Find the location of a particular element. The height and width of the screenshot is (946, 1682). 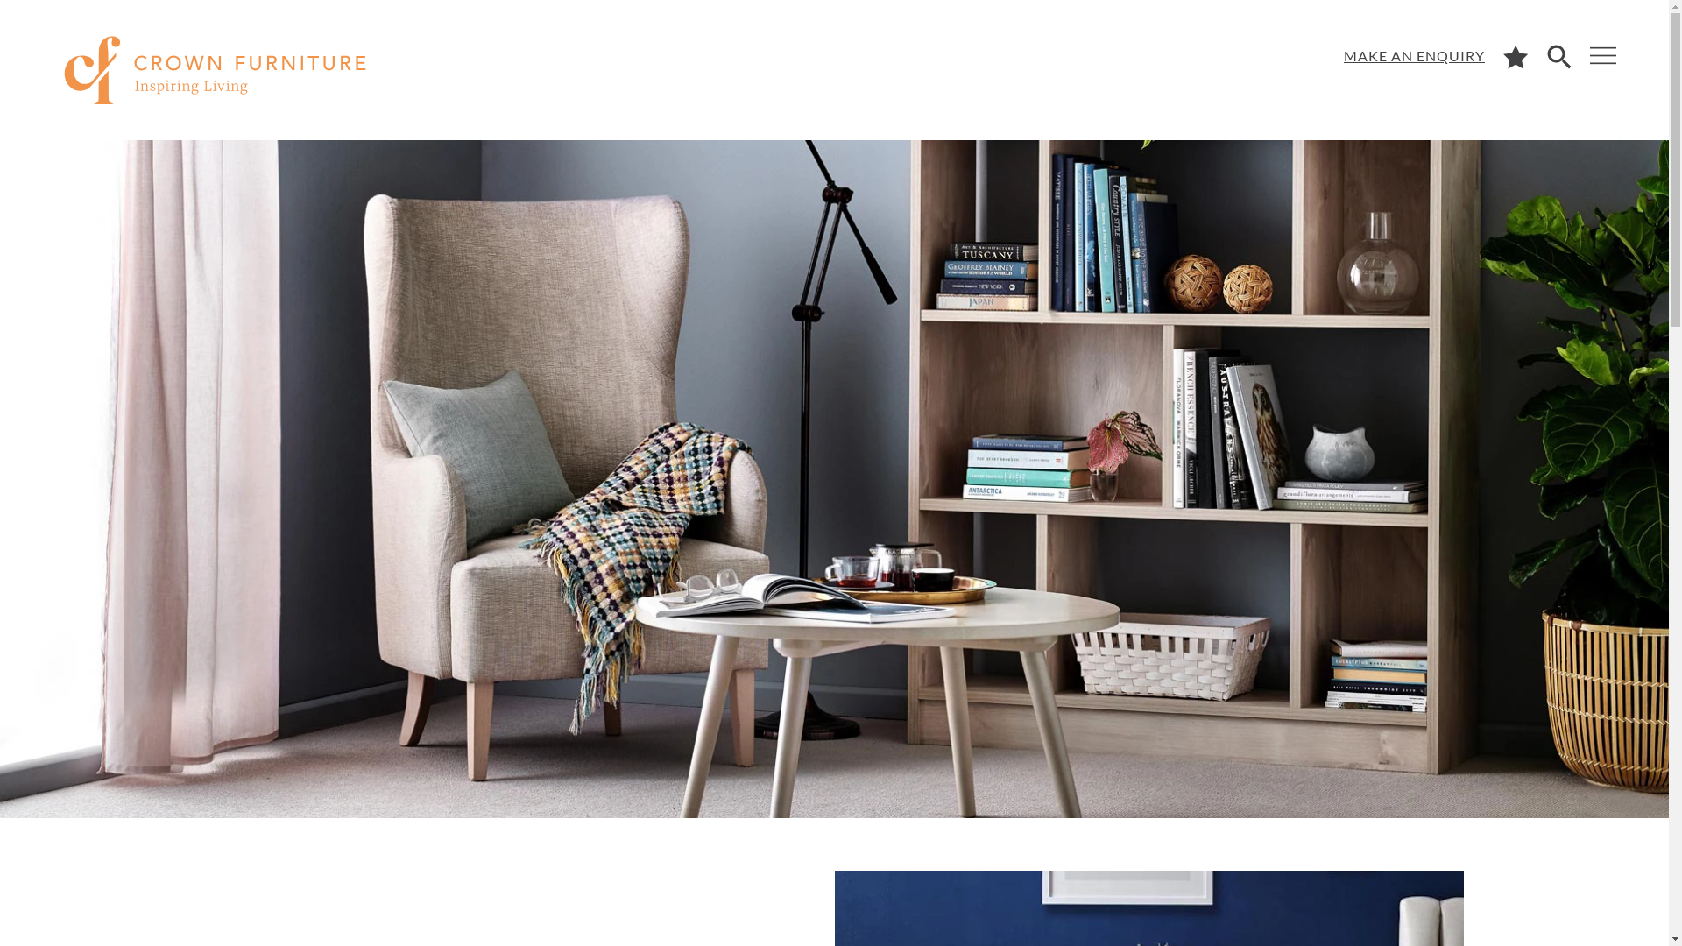

MAKE AN ENQUIRY is located at coordinates (1414, 56).